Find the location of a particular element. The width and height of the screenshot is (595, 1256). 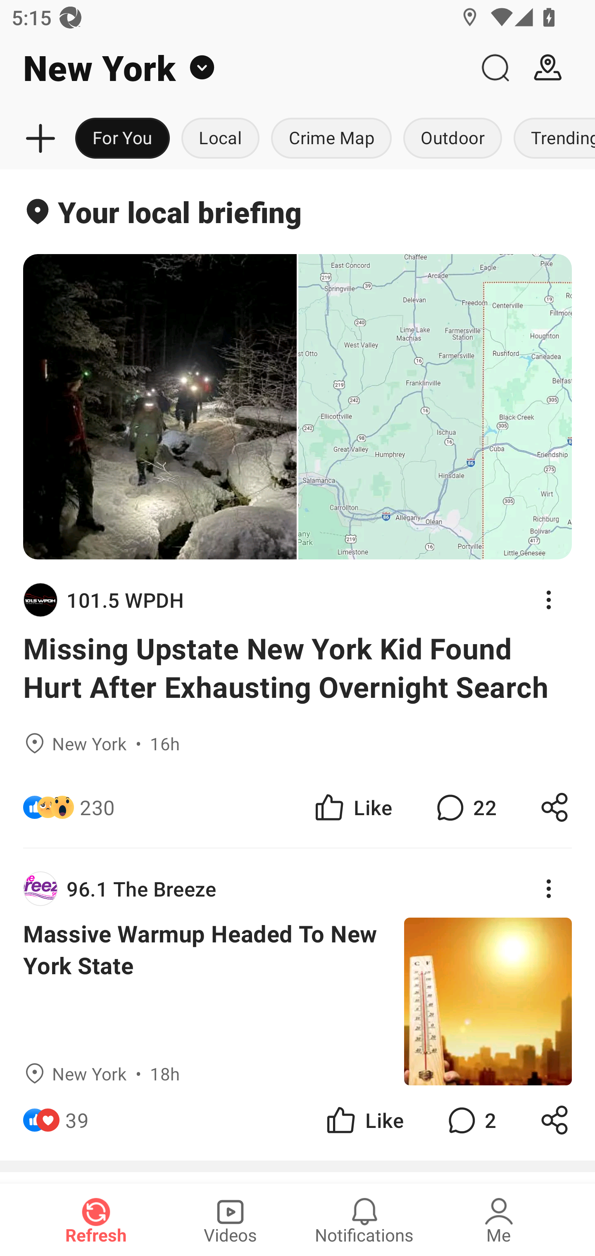

2 is located at coordinates (470, 1120).